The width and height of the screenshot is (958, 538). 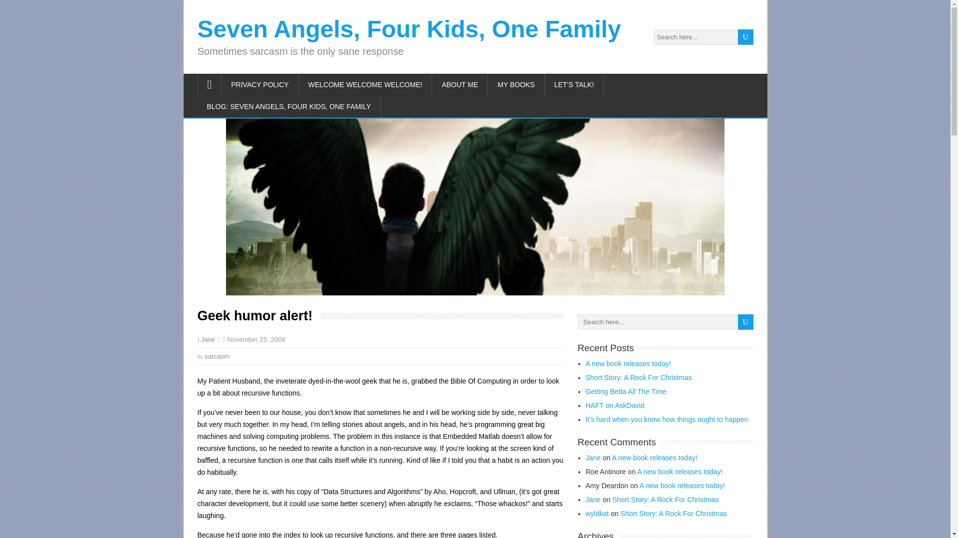 What do you see at coordinates (639, 377) in the screenshot?
I see `Short Story: A Rock For Christmas` at bounding box center [639, 377].